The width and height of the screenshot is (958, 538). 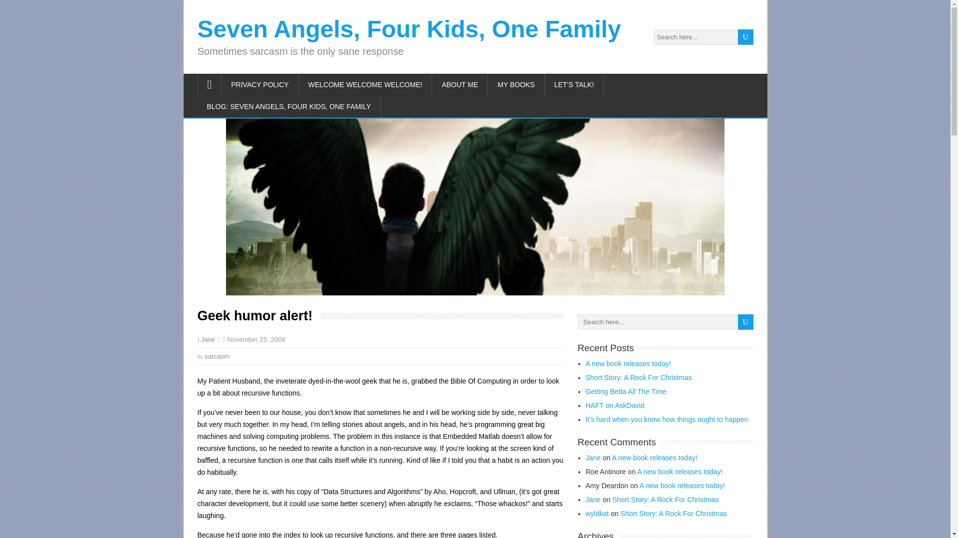 What do you see at coordinates (639, 377) in the screenshot?
I see `Short Story: A Rock For Christmas` at bounding box center [639, 377].